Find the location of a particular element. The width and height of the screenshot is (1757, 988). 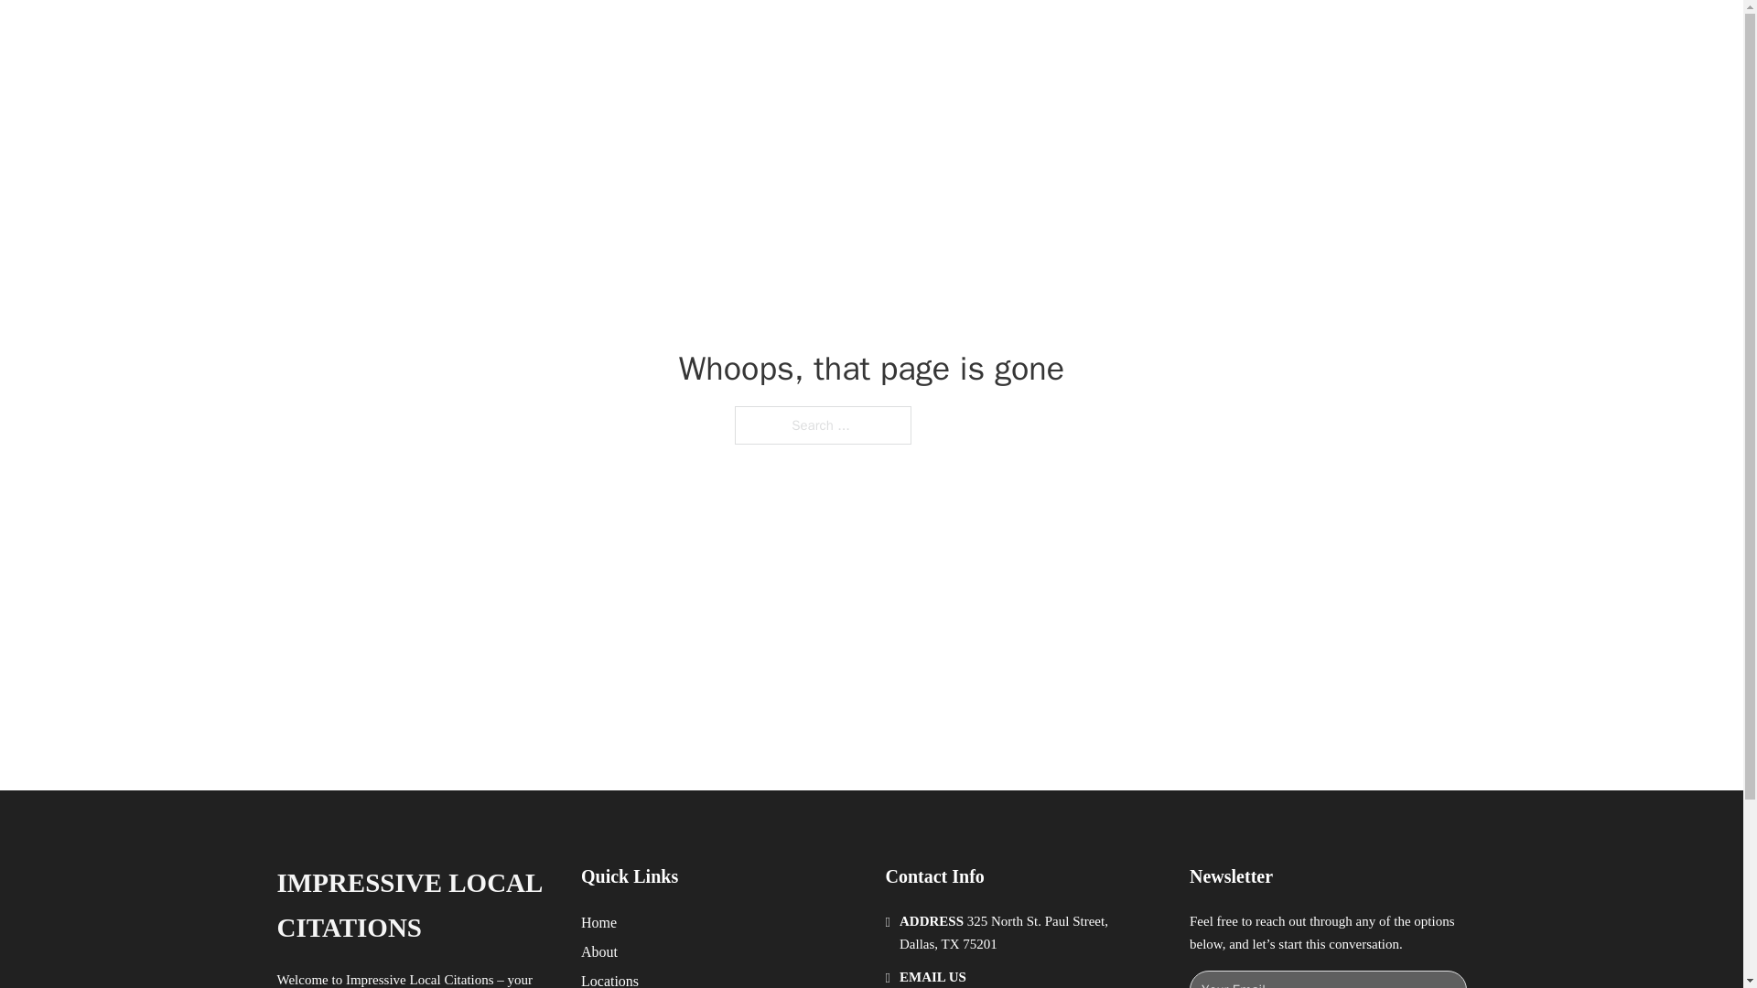

HOME is located at coordinates (1109, 35).